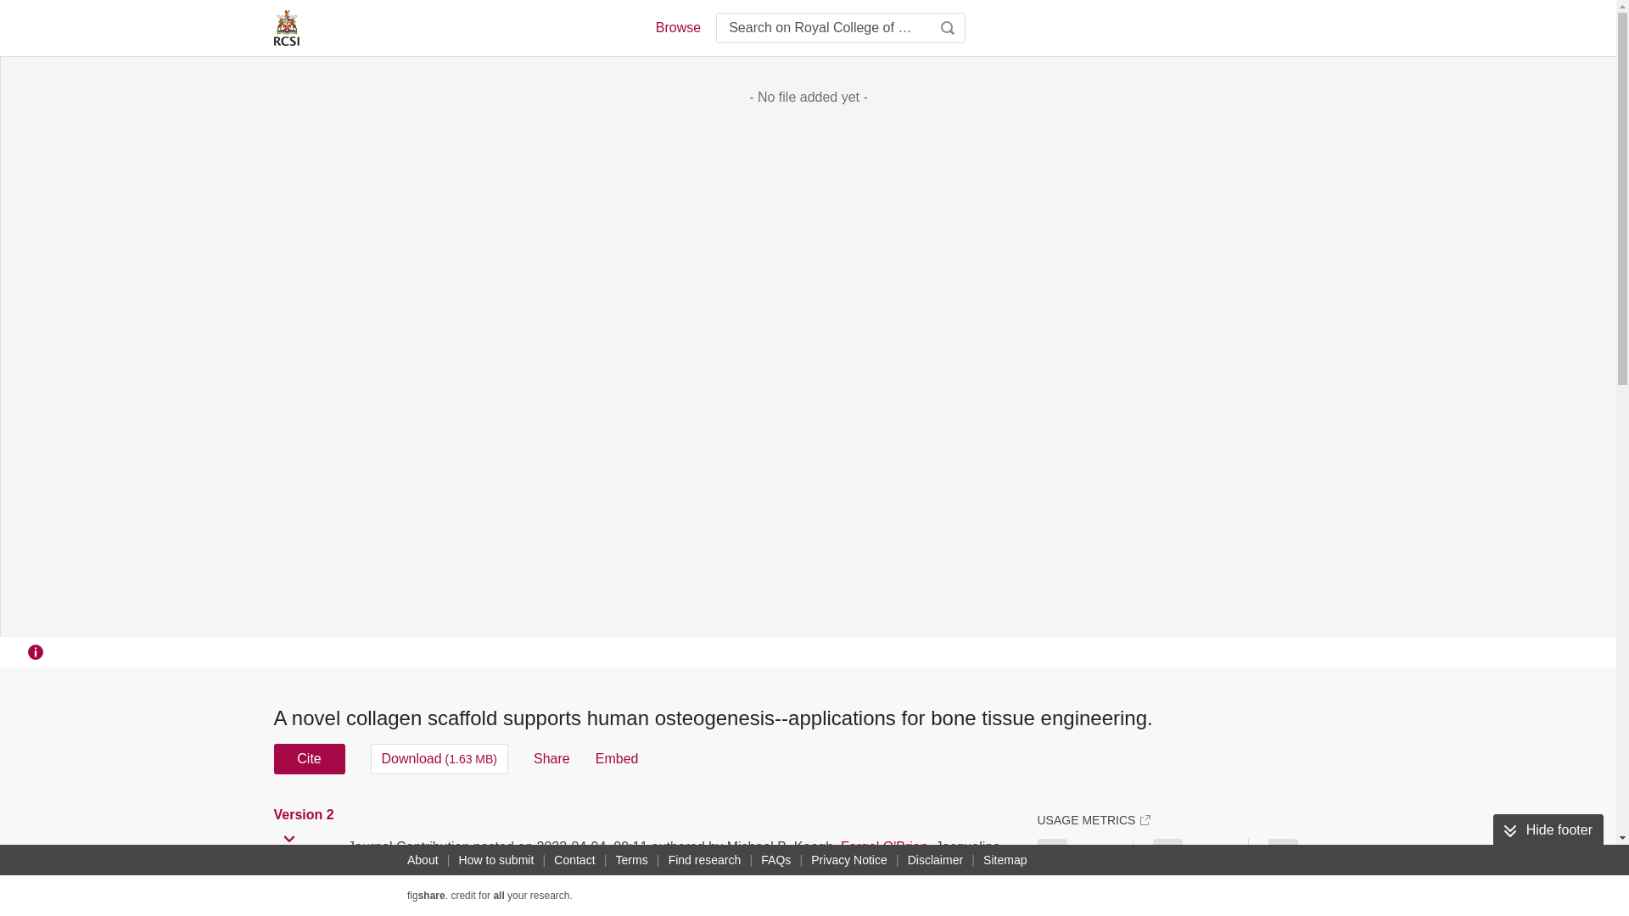  Describe the element at coordinates (848, 860) in the screenshot. I see `Privacy Notice` at that location.